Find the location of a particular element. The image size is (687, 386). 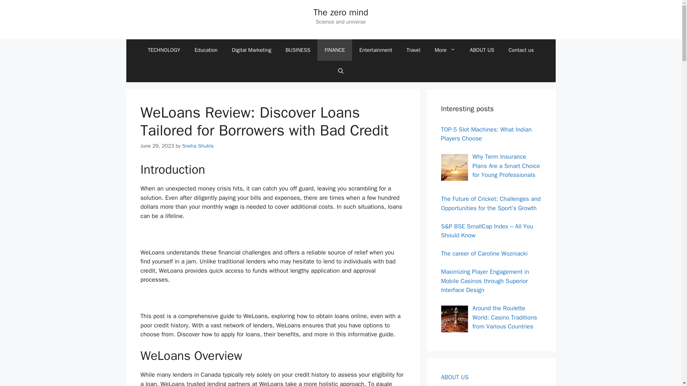

More is located at coordinates (445, 50).